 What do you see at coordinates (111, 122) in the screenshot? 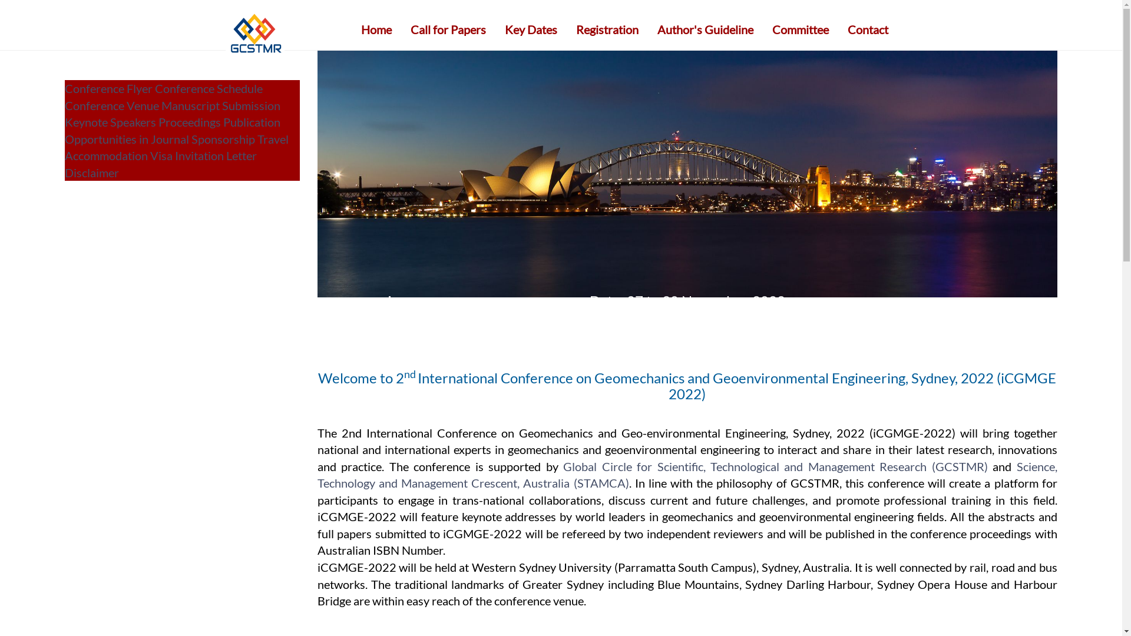
I see `Keynote Speakers` at bounding box center [111, 122].